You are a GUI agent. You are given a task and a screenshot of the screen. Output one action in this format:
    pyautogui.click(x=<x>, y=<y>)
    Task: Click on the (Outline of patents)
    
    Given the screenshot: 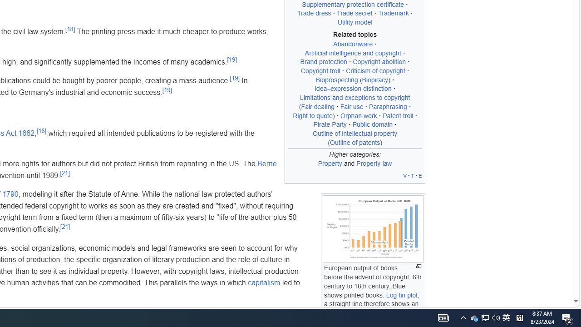 What is the action you would take?
    pyautogui.click(x=355, y=142)
    